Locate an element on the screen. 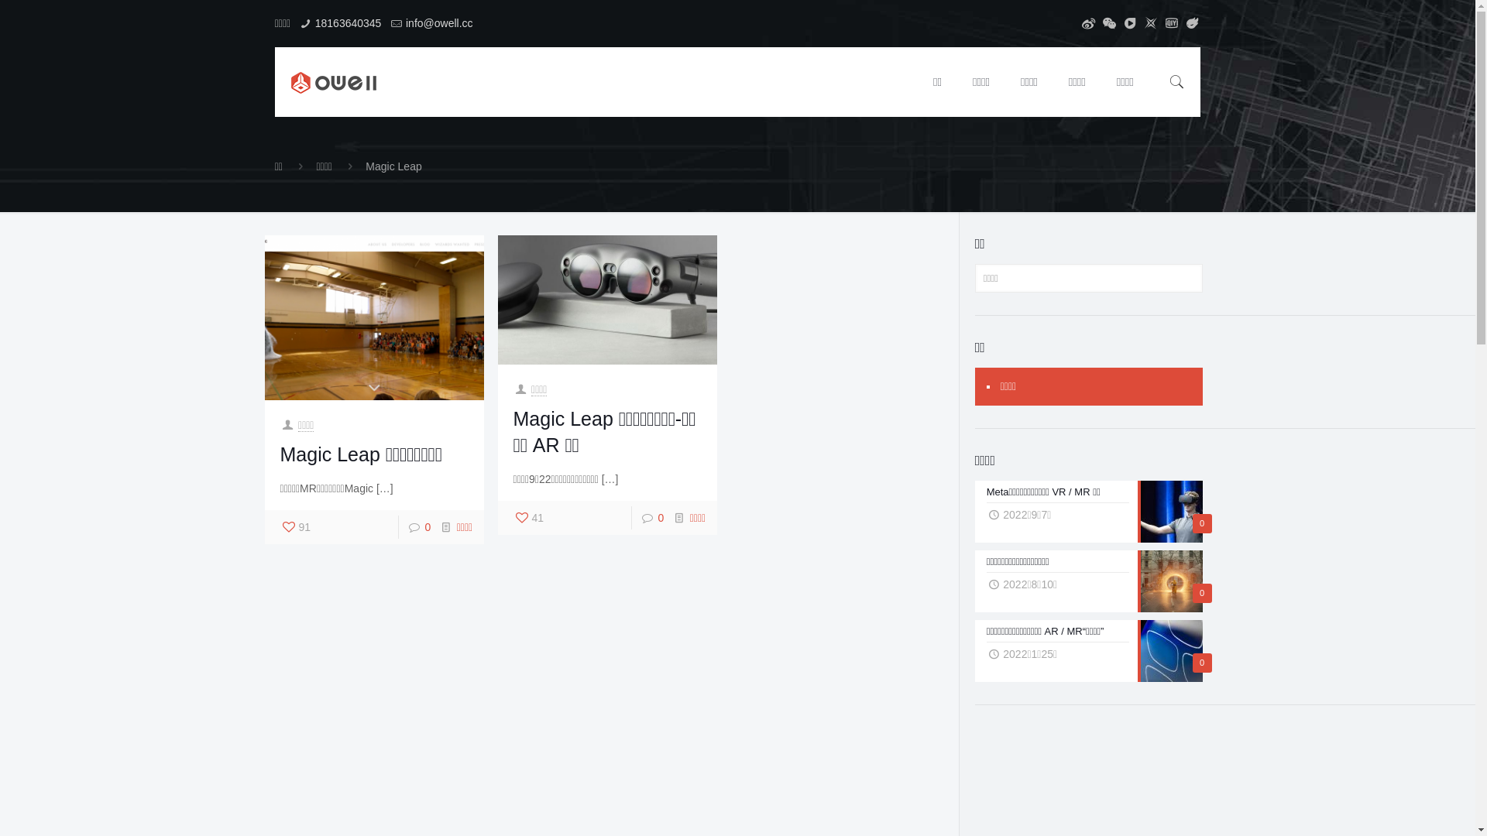 The width and height of the screenshot is (1487, 836). 0 is located at coordinates (428, 527).